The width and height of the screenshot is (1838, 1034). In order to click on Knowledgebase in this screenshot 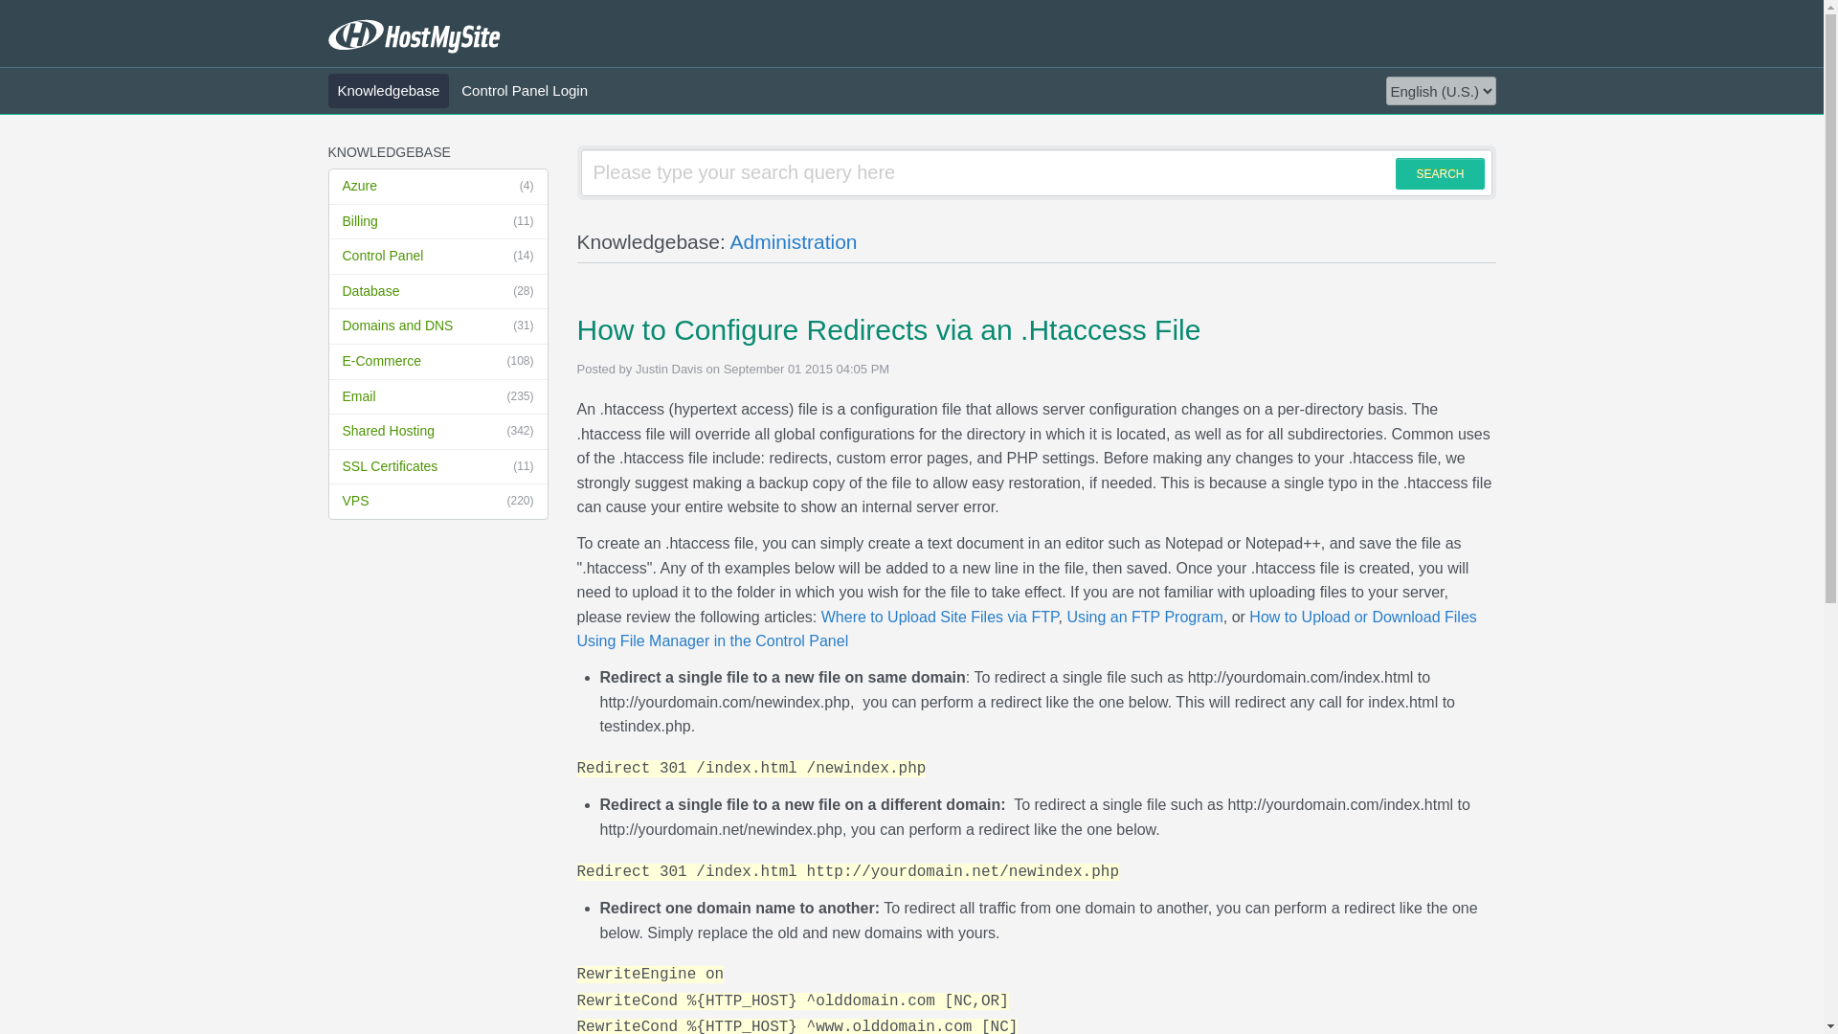, I will do `click(387, 90)`.